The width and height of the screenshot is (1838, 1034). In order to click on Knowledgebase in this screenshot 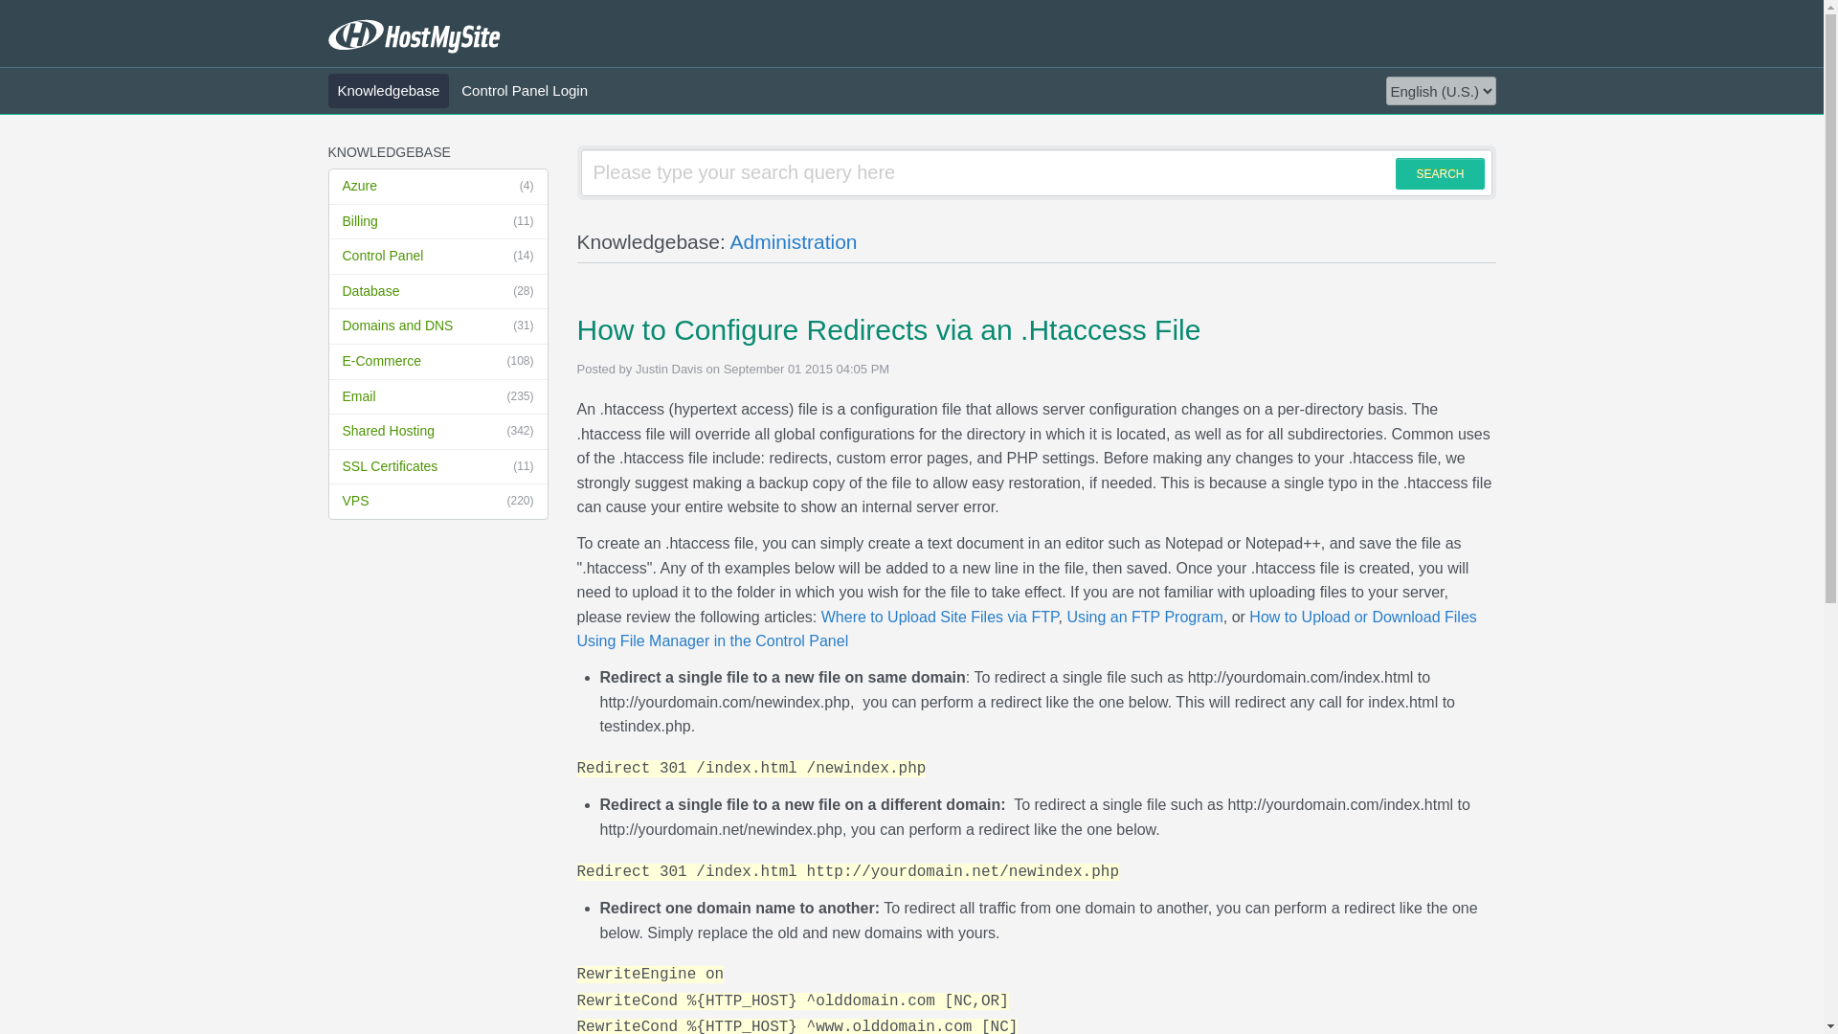, I will do `click(387, 90)`.